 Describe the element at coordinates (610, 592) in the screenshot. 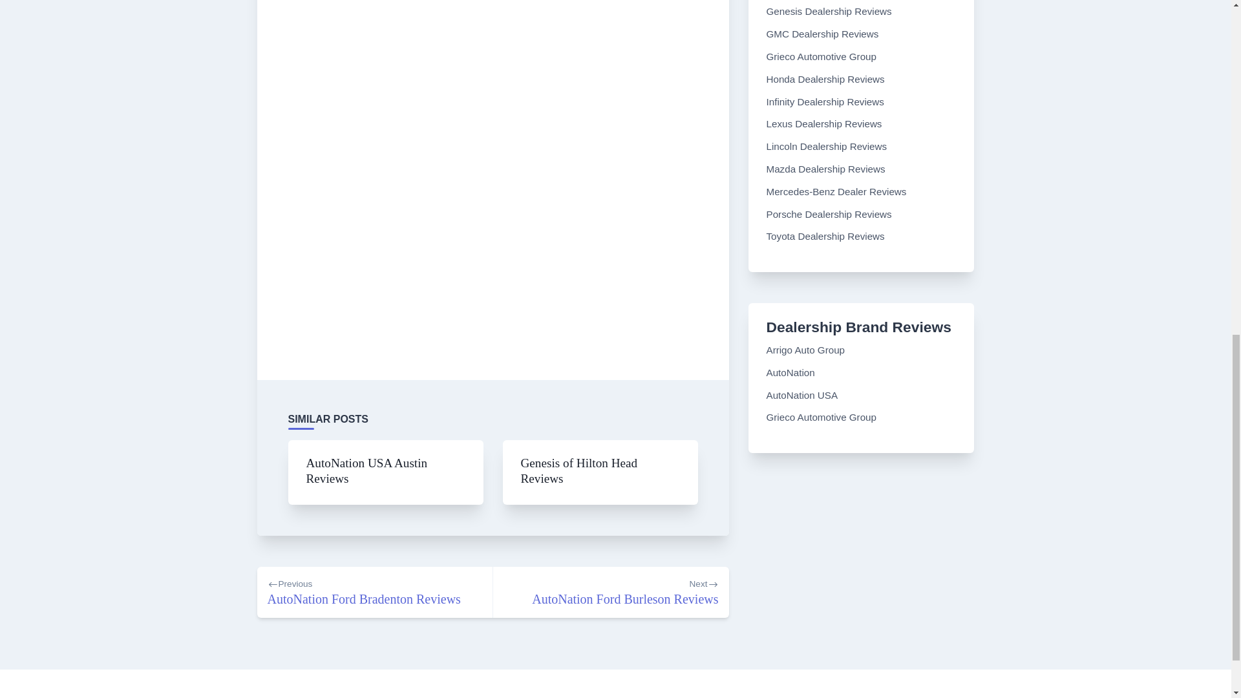

I see `Lexus Dealership Reviews` at that location.